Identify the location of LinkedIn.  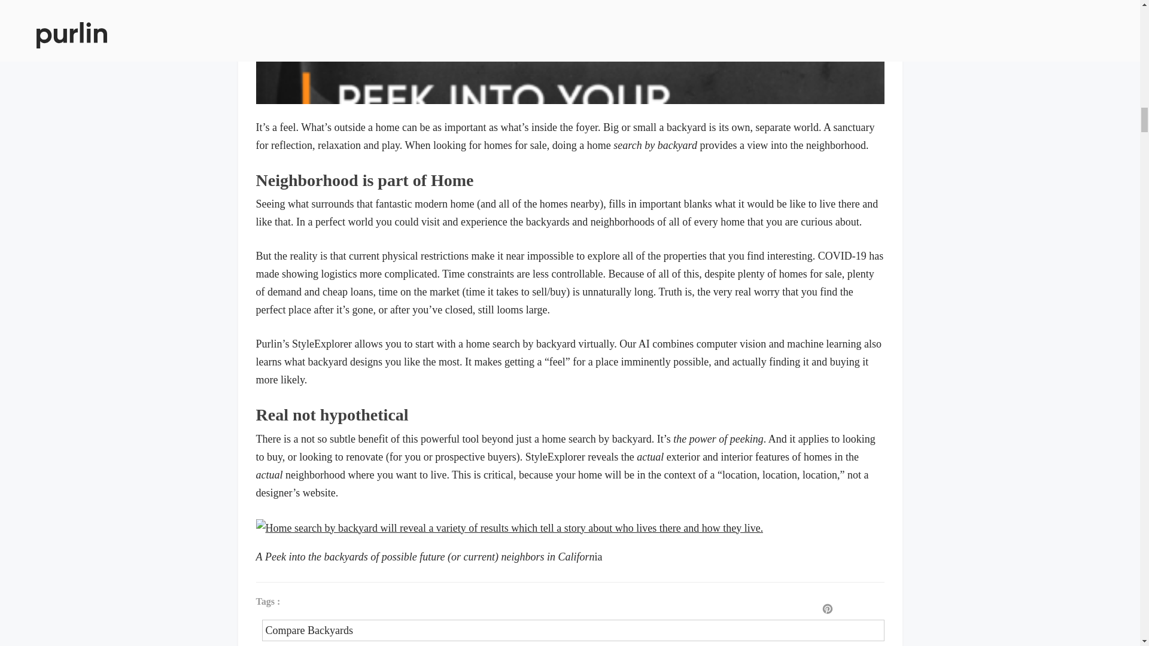
(889, 610).